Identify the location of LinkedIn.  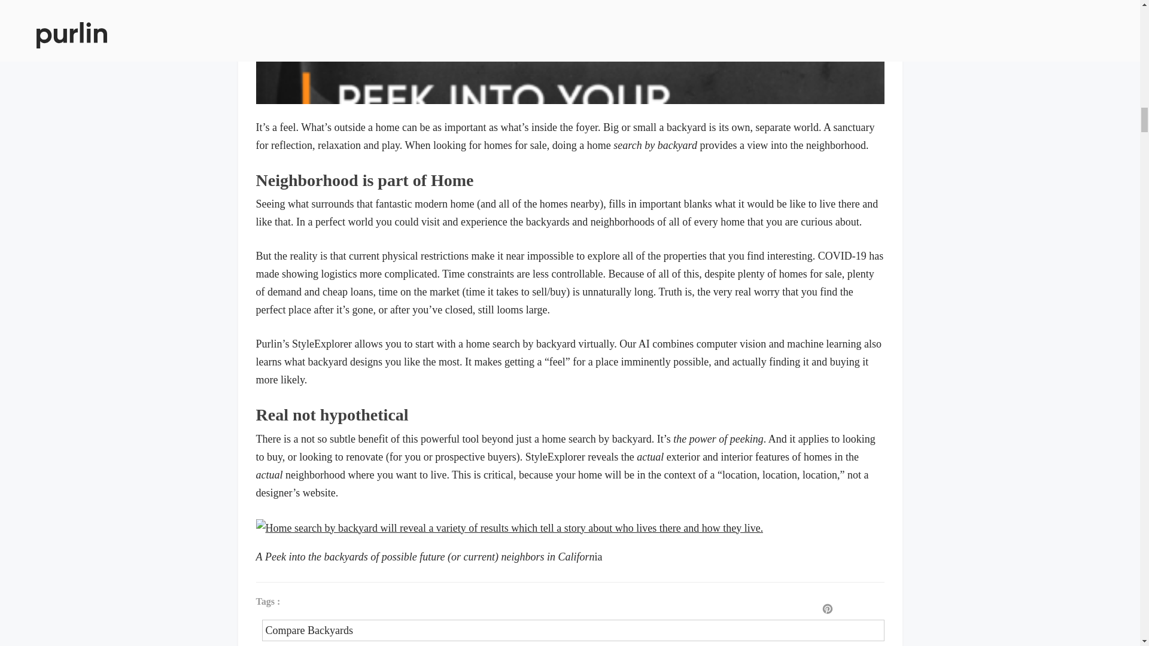
(889, 610).